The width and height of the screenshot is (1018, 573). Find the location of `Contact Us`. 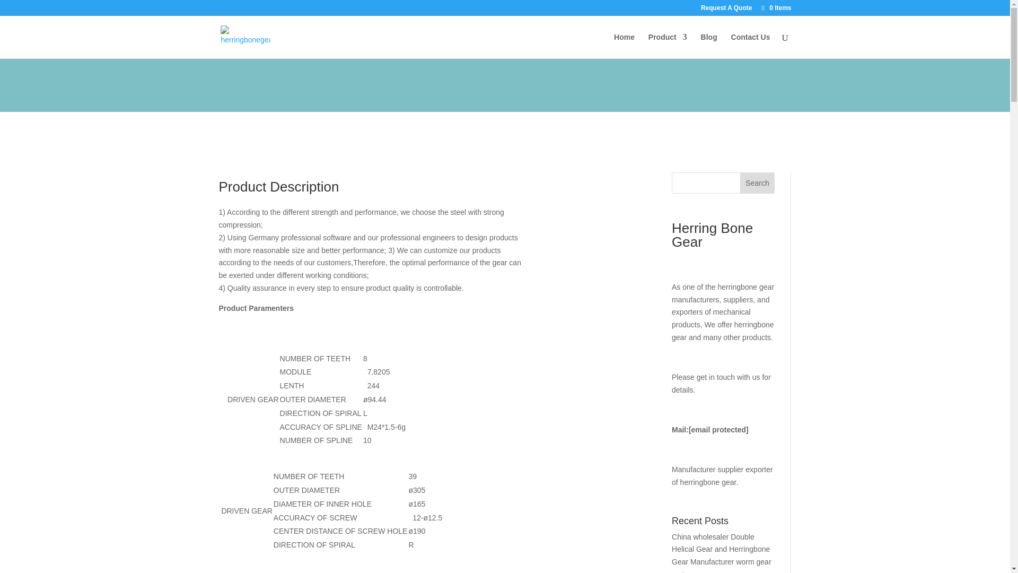

Contact Us is located at coordinates (751, 46).